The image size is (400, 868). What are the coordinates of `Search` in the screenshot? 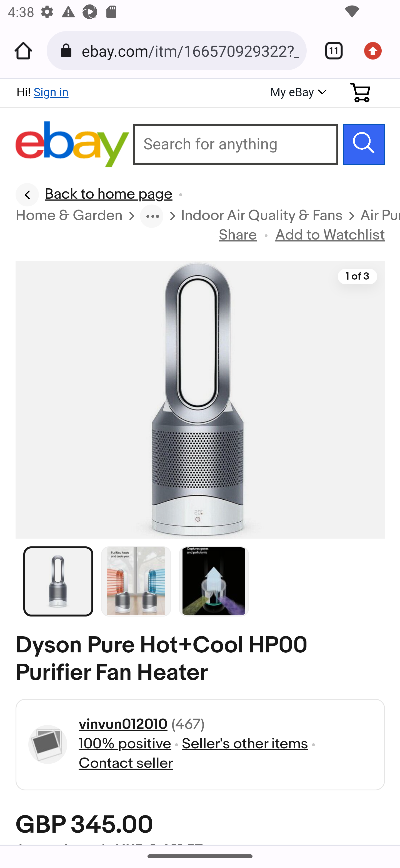 It's located at (364, 144).